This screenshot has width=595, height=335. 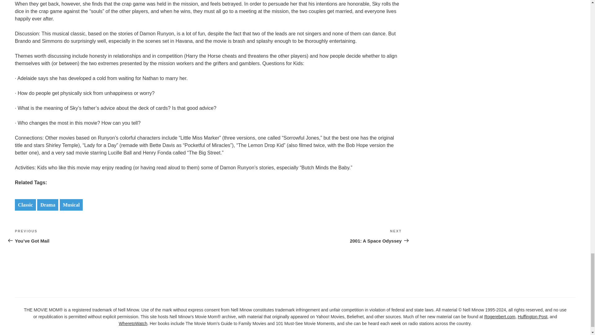 I want to click on Classic, so click(x=25, y=205).